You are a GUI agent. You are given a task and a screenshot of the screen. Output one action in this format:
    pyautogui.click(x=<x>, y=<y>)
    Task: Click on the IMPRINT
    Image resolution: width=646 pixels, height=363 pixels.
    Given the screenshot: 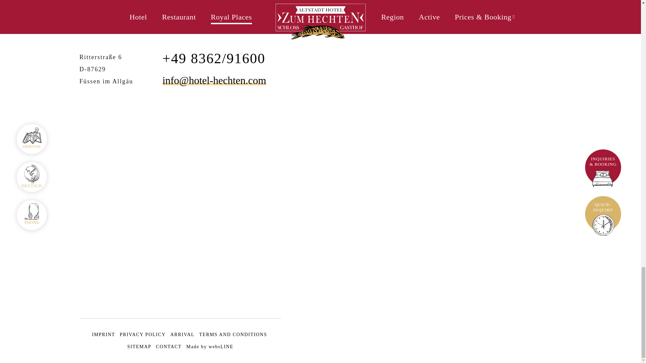 What is the action you would take?
    pyautogui.click(x=103, y=335)
    